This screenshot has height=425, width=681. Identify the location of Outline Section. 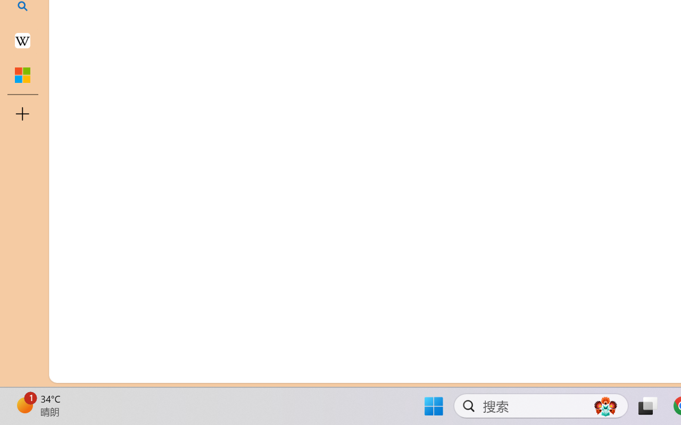
(176, 329).